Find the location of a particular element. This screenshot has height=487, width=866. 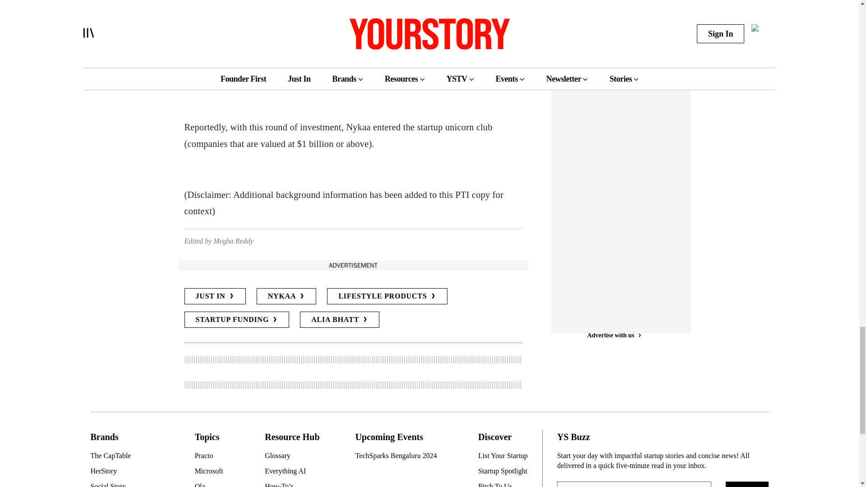

LIFESTYLE PRODUCTS is located at coordinates (387, 296).